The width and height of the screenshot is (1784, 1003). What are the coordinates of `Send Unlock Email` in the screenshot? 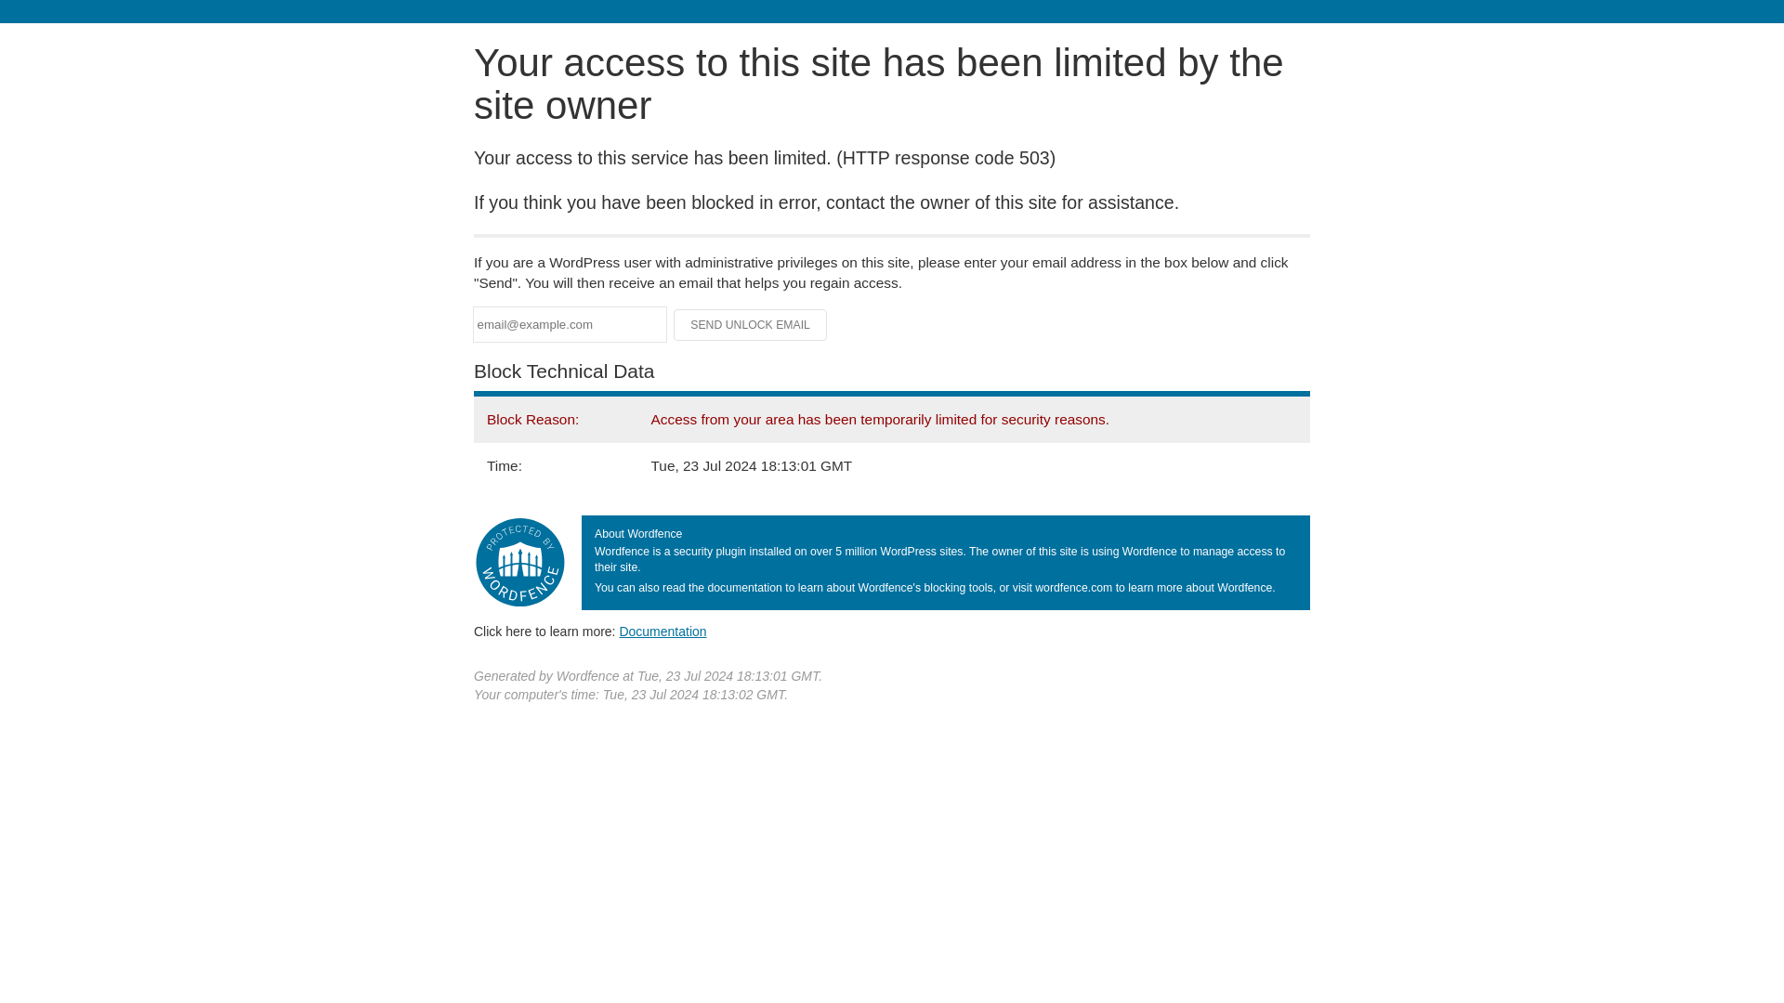 It's located at (751, 325).